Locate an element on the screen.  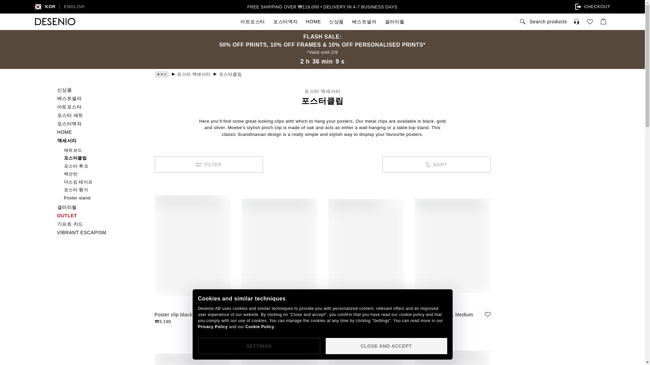
CHECKOUT is located at coordinates (259, 346).